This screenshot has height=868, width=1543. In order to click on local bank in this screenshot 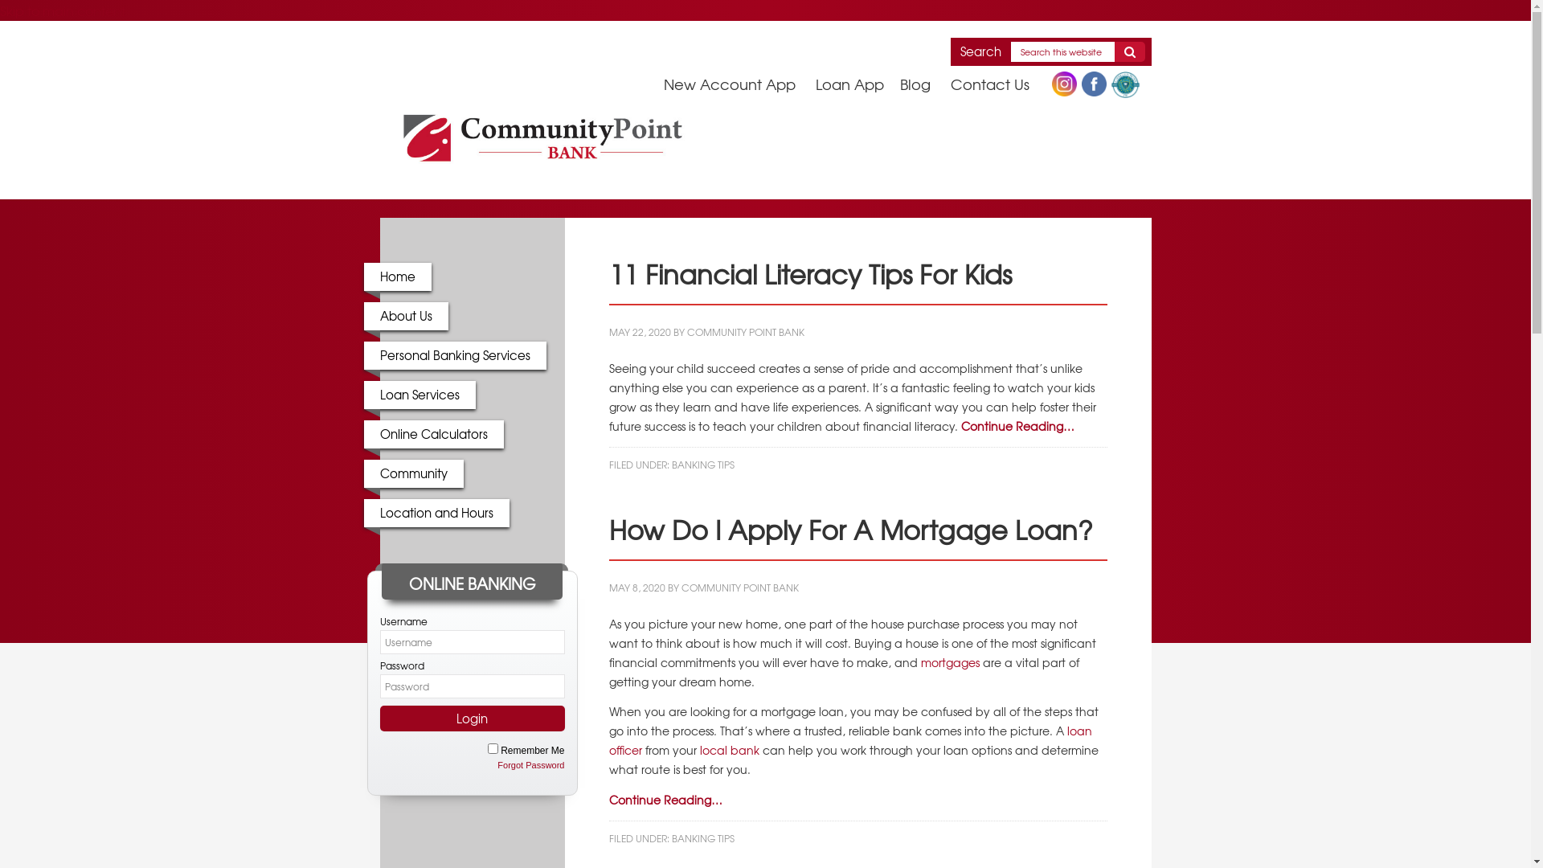, I will do `click(729, 750)`.